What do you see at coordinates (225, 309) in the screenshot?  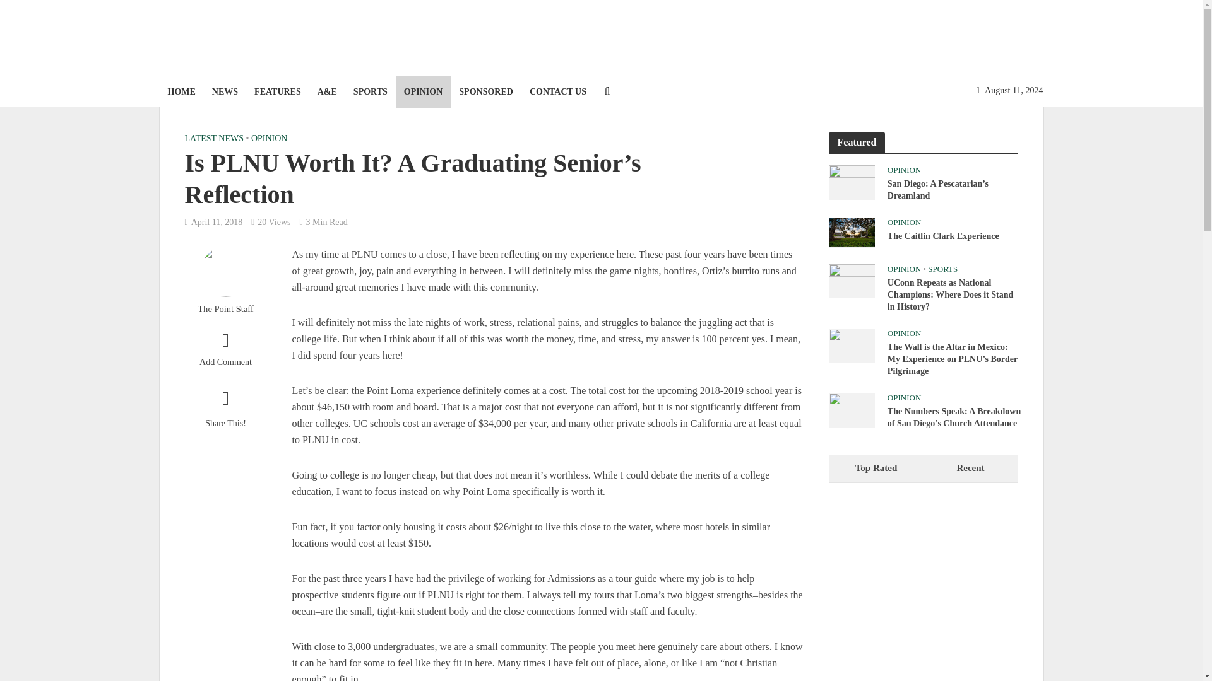 I see `The Point Staff` at bounding box center [225, 309].